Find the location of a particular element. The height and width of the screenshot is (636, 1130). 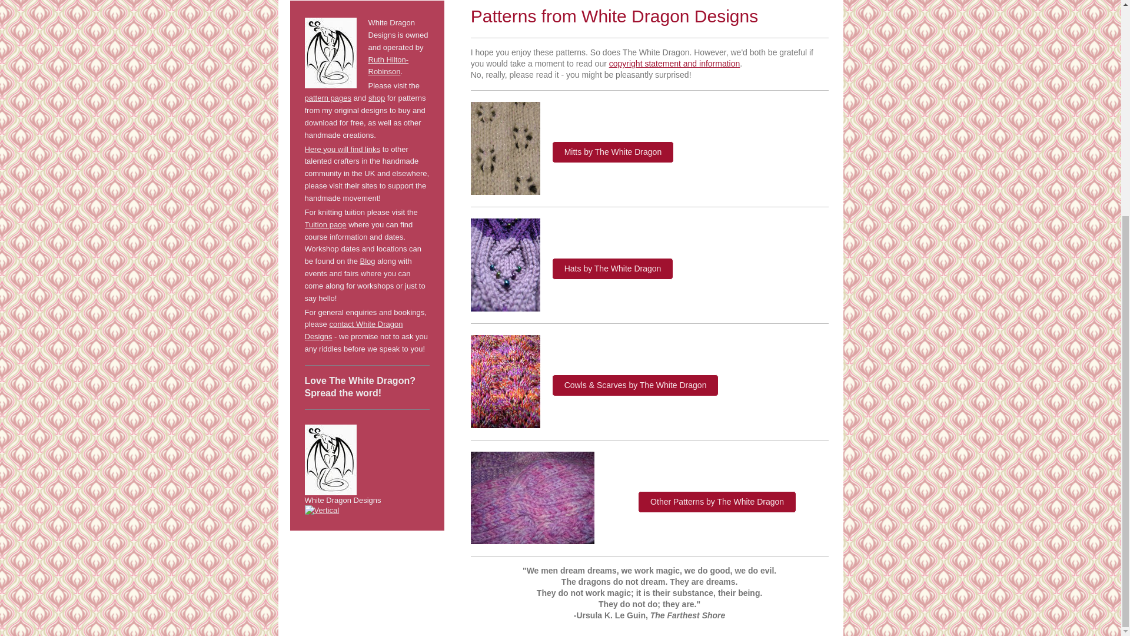

Blog is located at coordinates (367, 261).